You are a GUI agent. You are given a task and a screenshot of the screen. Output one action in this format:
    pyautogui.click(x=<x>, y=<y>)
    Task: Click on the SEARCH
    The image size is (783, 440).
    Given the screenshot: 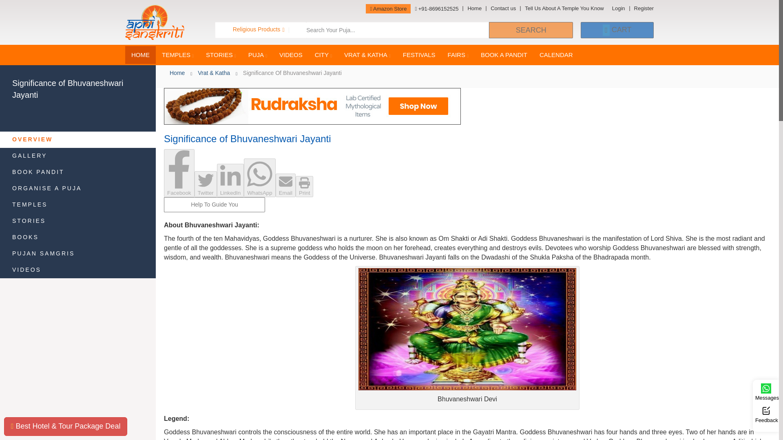 What is the action you would take?
    pyautogui.click(x=530, y=30)
    